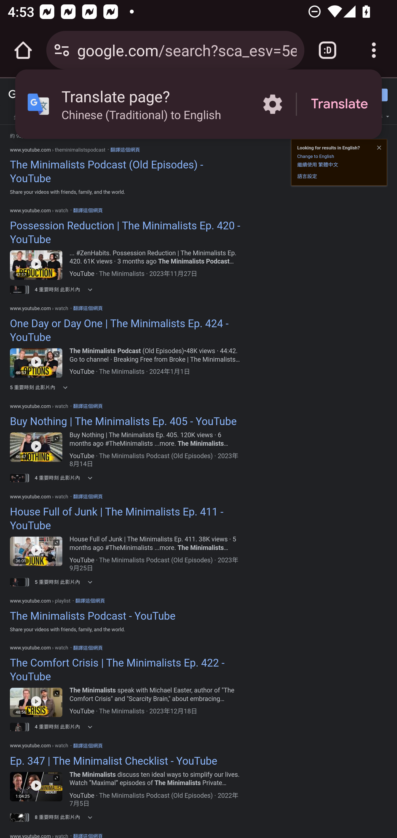  I want to click on Switch or close tabs, so click(328, 50).